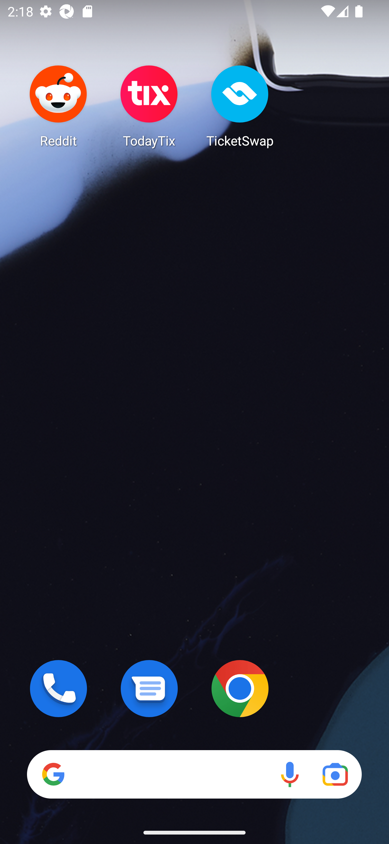 The width and height of the screenshot is (389, 844). I want to click on Phone, so click(58, 688).